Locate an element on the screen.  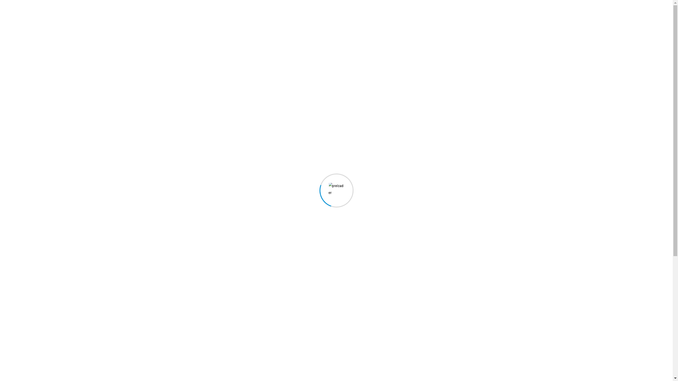
Our Portfolio is located at coordinates (349, 20).